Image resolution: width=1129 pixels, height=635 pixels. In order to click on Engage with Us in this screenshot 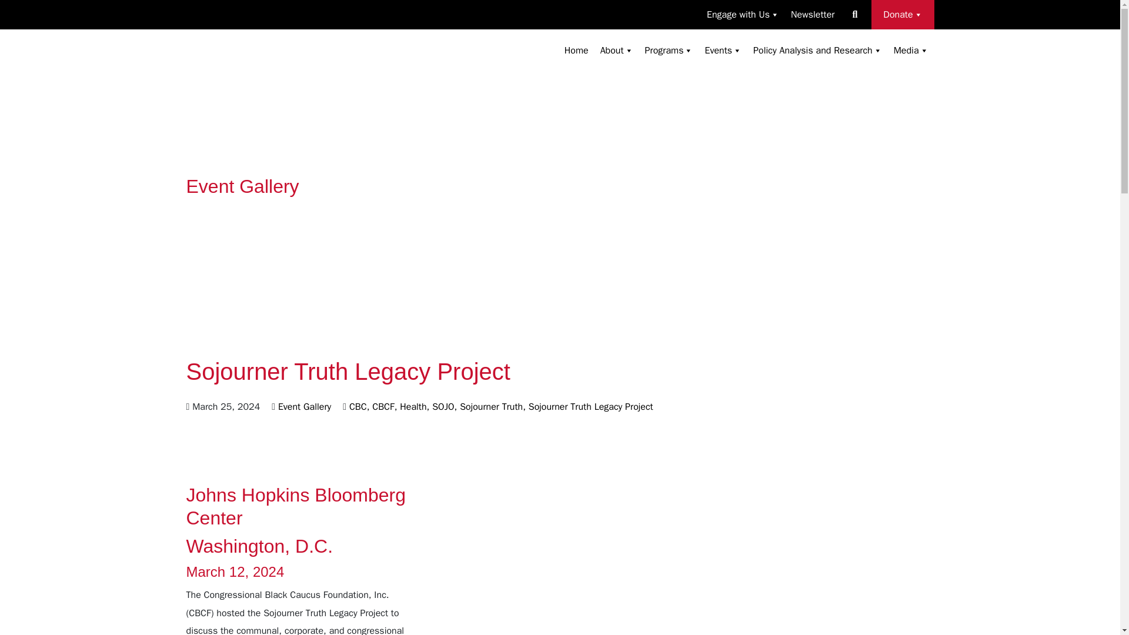, I will do `click(743, 14)`.